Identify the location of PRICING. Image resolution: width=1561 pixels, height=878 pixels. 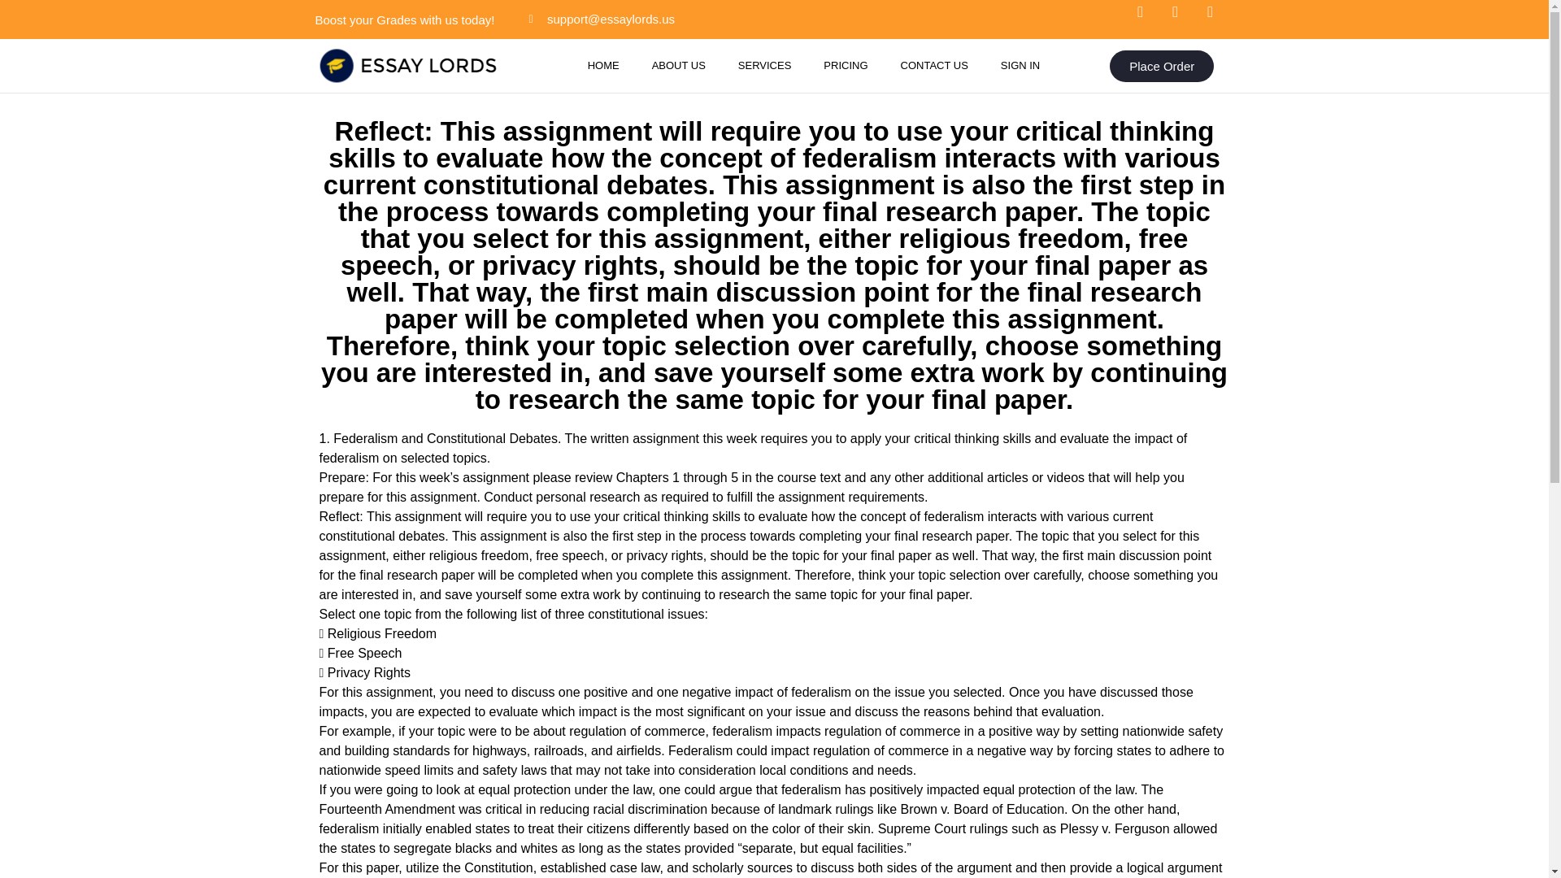
(845, 65).